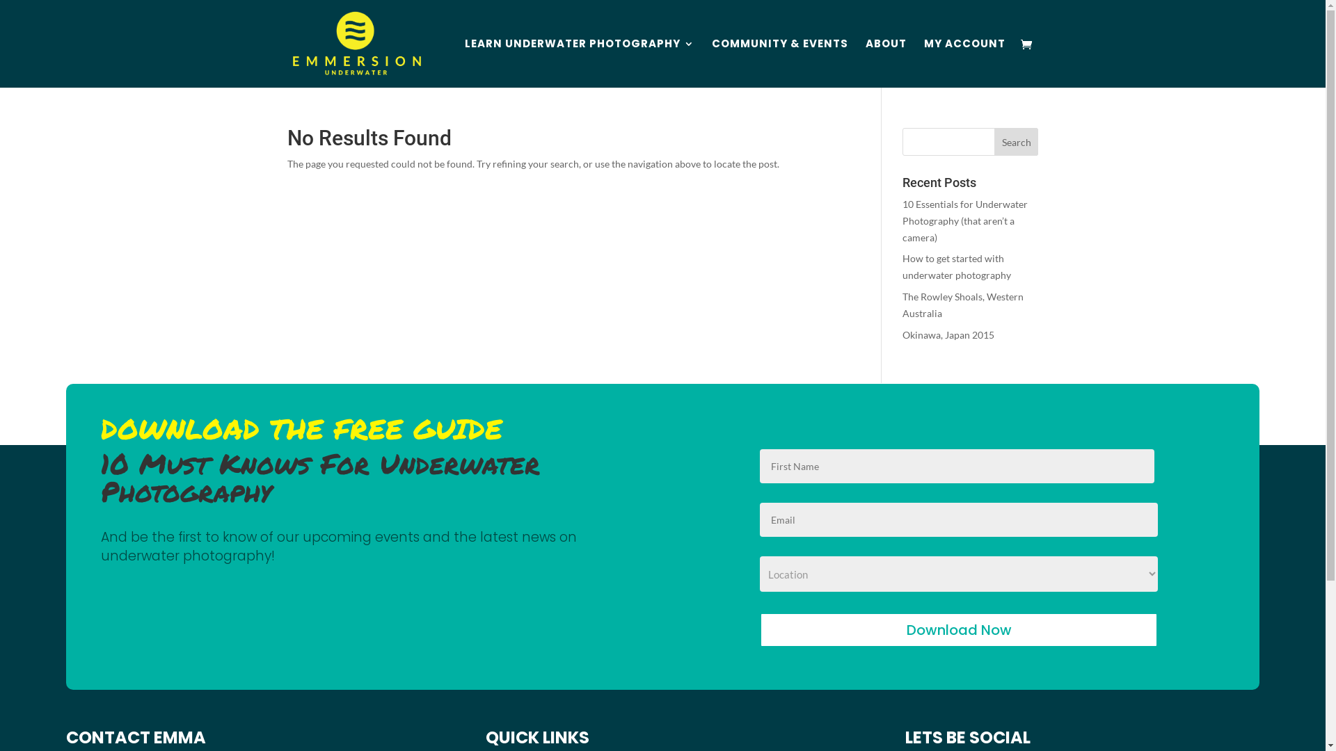 The image size is (1336, 751). I want to click on Download Now, so click(959, 630).